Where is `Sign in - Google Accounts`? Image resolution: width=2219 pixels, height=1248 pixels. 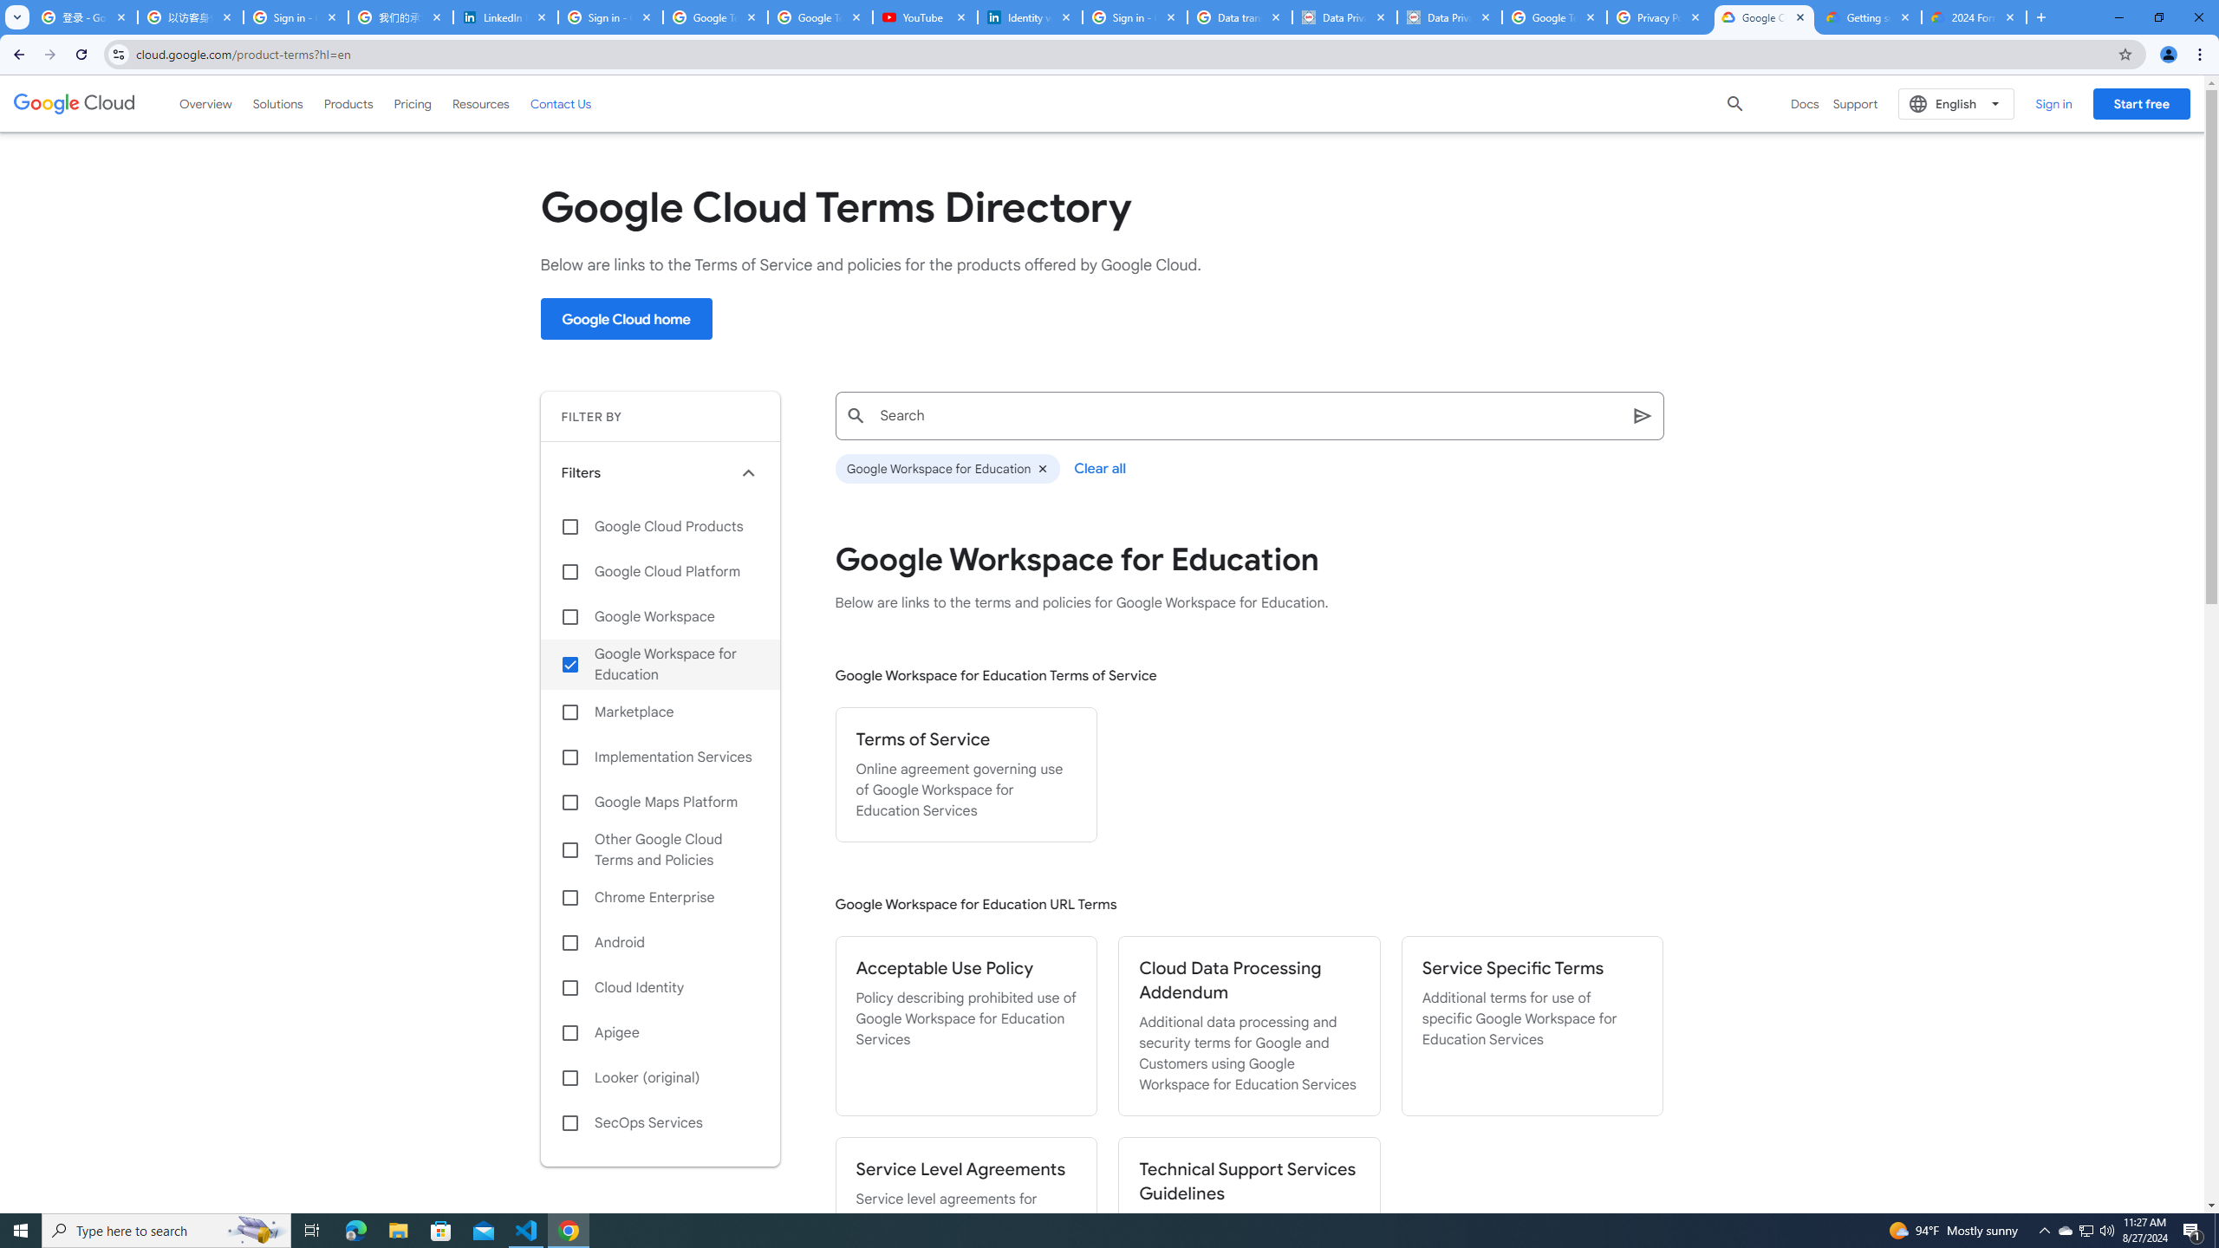 Sign in - Google Accounts is located at coordinates (1135, 17).